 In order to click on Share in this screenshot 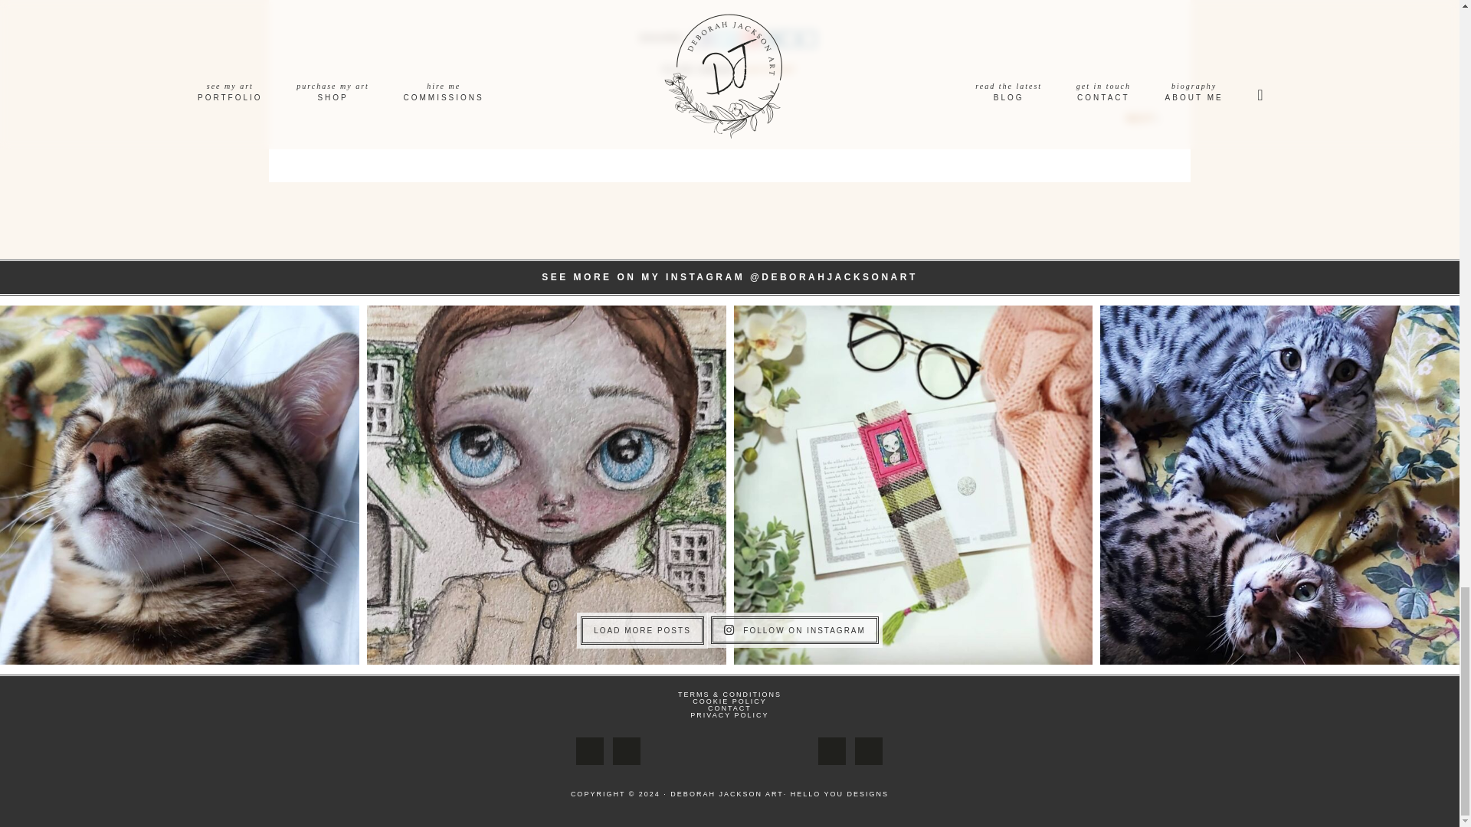, I will do `click(774, 38)`.